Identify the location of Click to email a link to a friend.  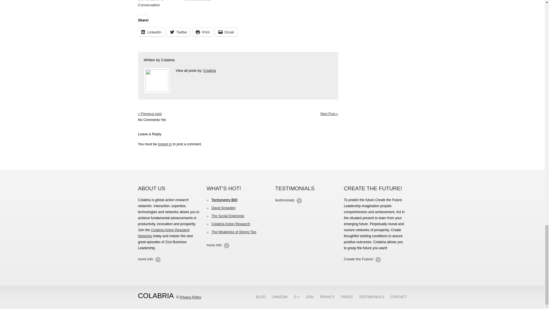
(226, 32).